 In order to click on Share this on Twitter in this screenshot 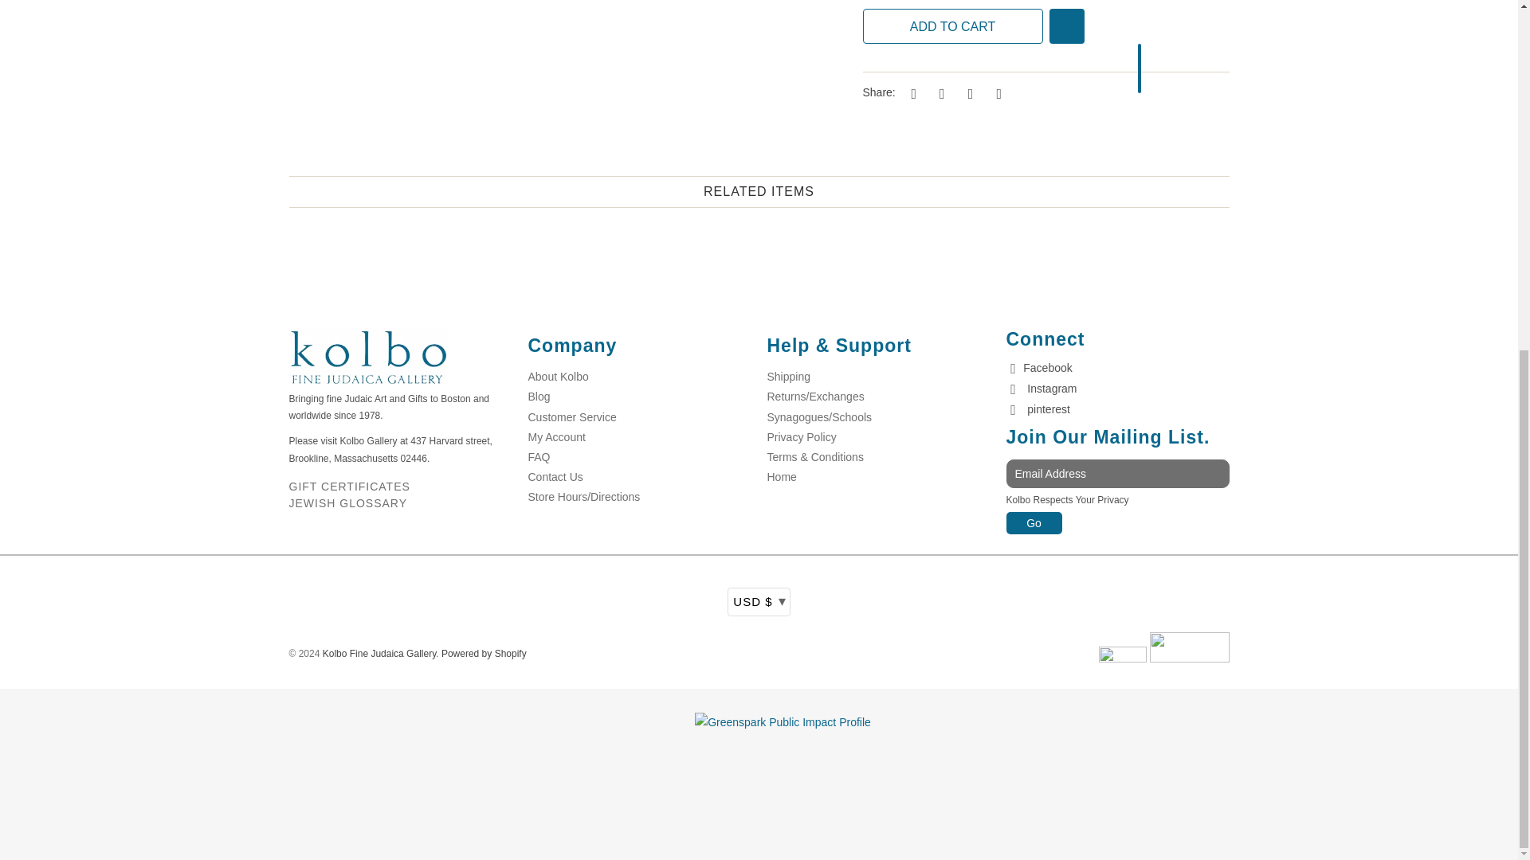, I will do `click(912, 92)`.